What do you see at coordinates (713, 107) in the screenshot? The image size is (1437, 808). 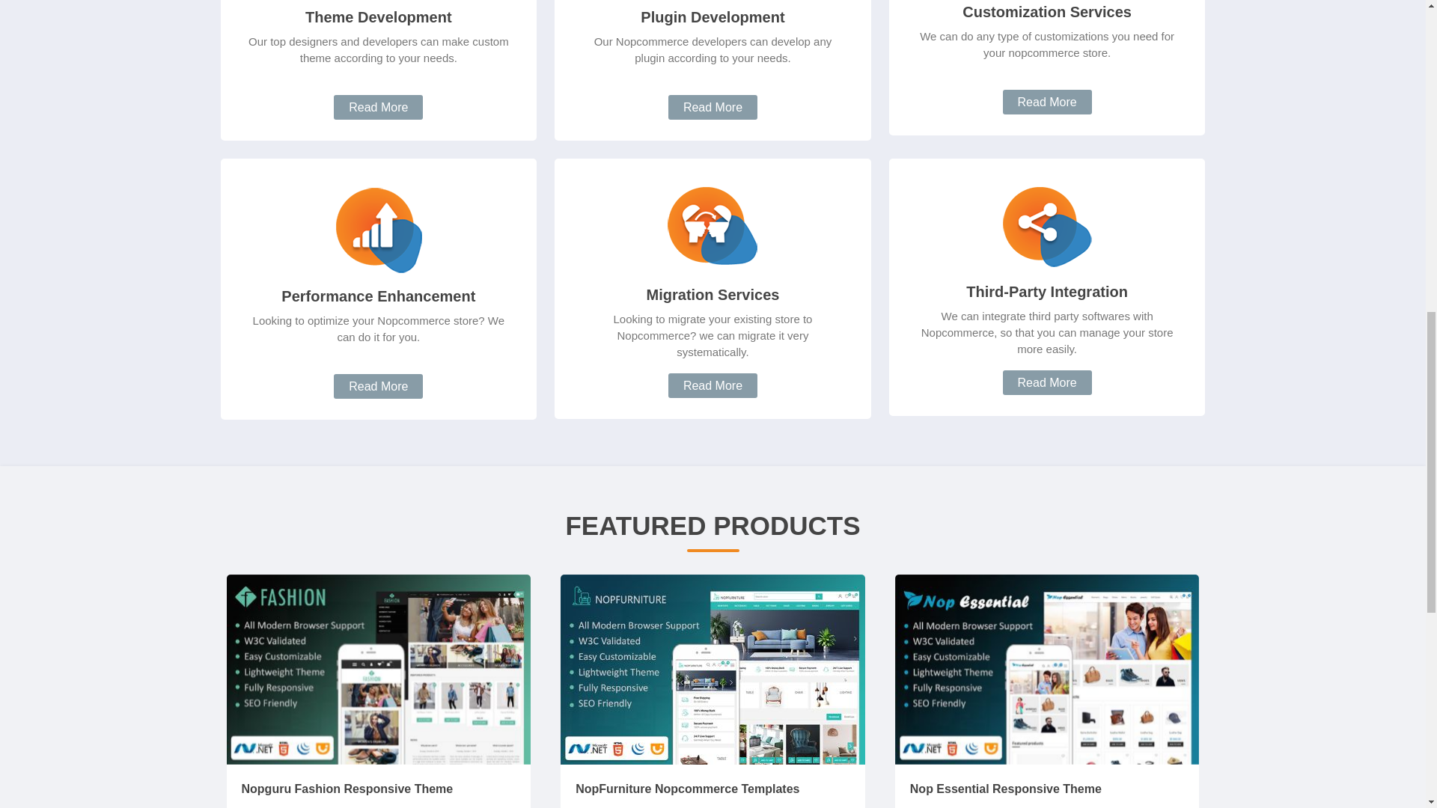 I see `Read More` at bounding box center [713, 107].